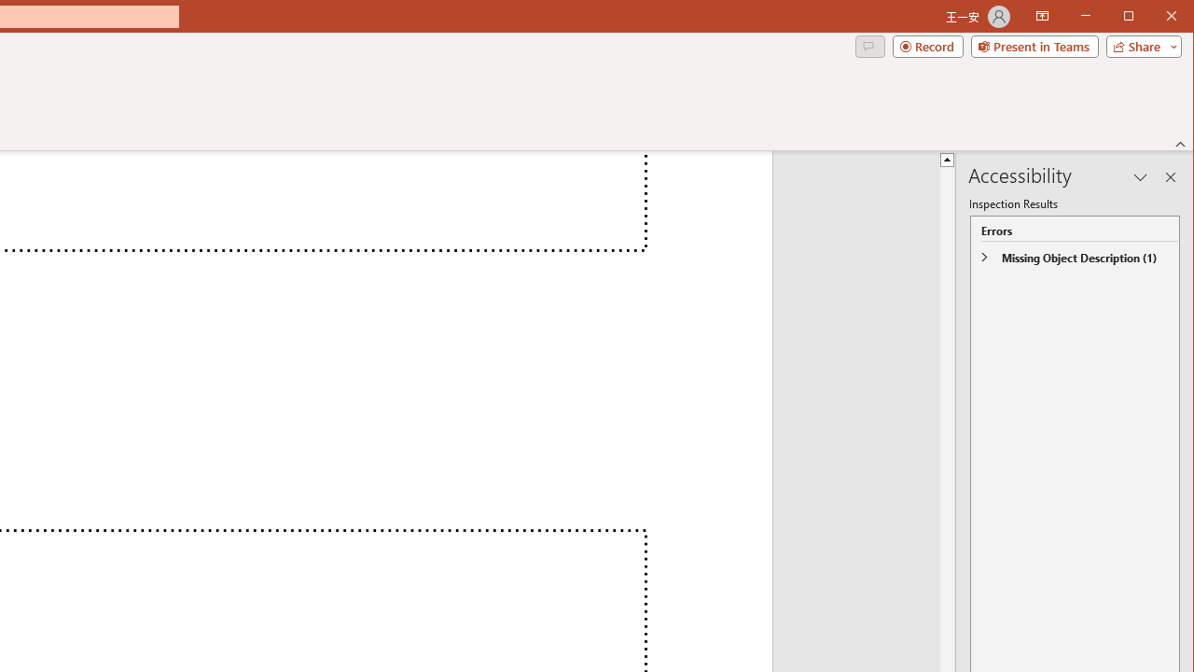 This screenshot has width=1194, height=672. I want to click on Maximize, so click(1155, 17).